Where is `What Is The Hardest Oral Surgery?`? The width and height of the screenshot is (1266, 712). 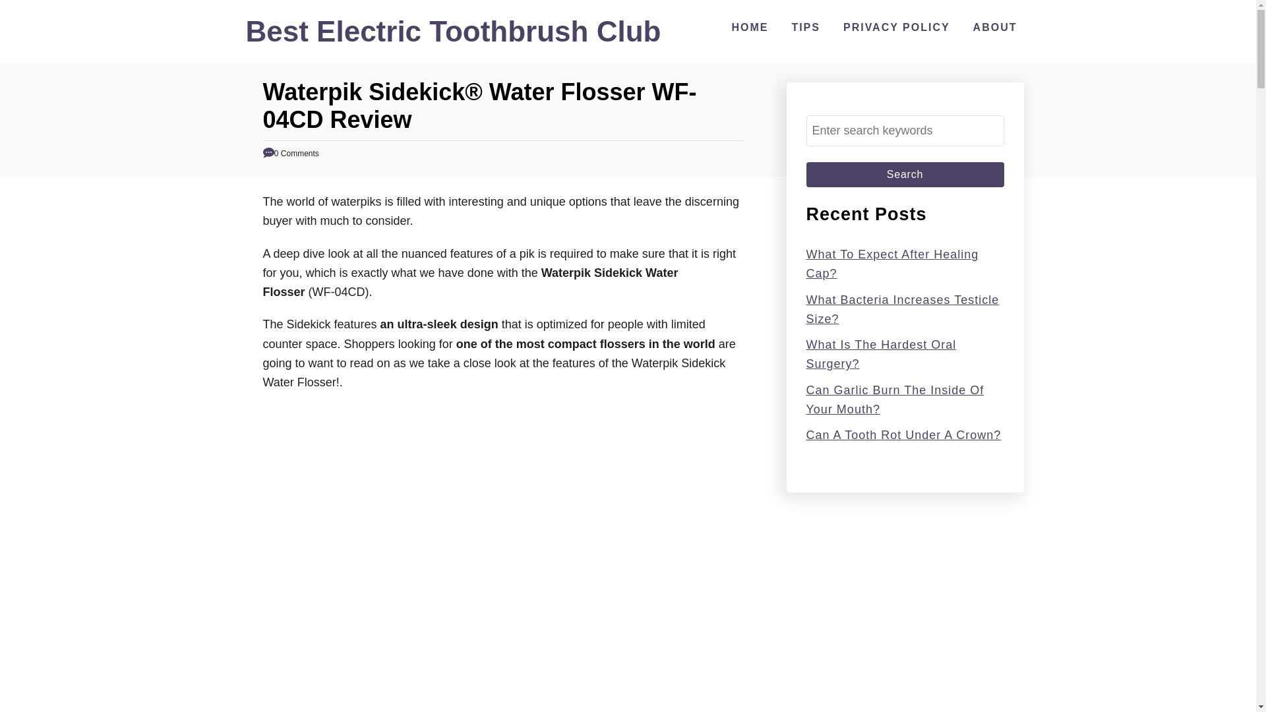
What Is The Hardest Oral Surgery? is located at coordinates (880, 354).